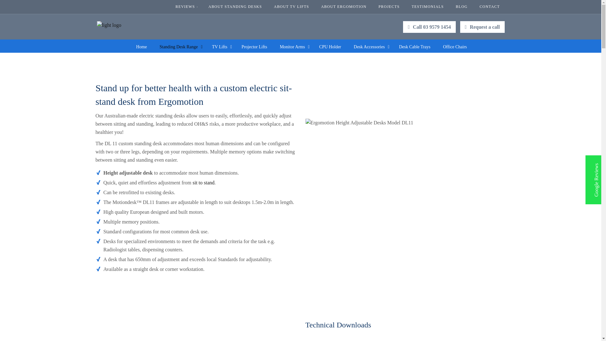  I want to click on View our desk accessories, so click(370, 47).